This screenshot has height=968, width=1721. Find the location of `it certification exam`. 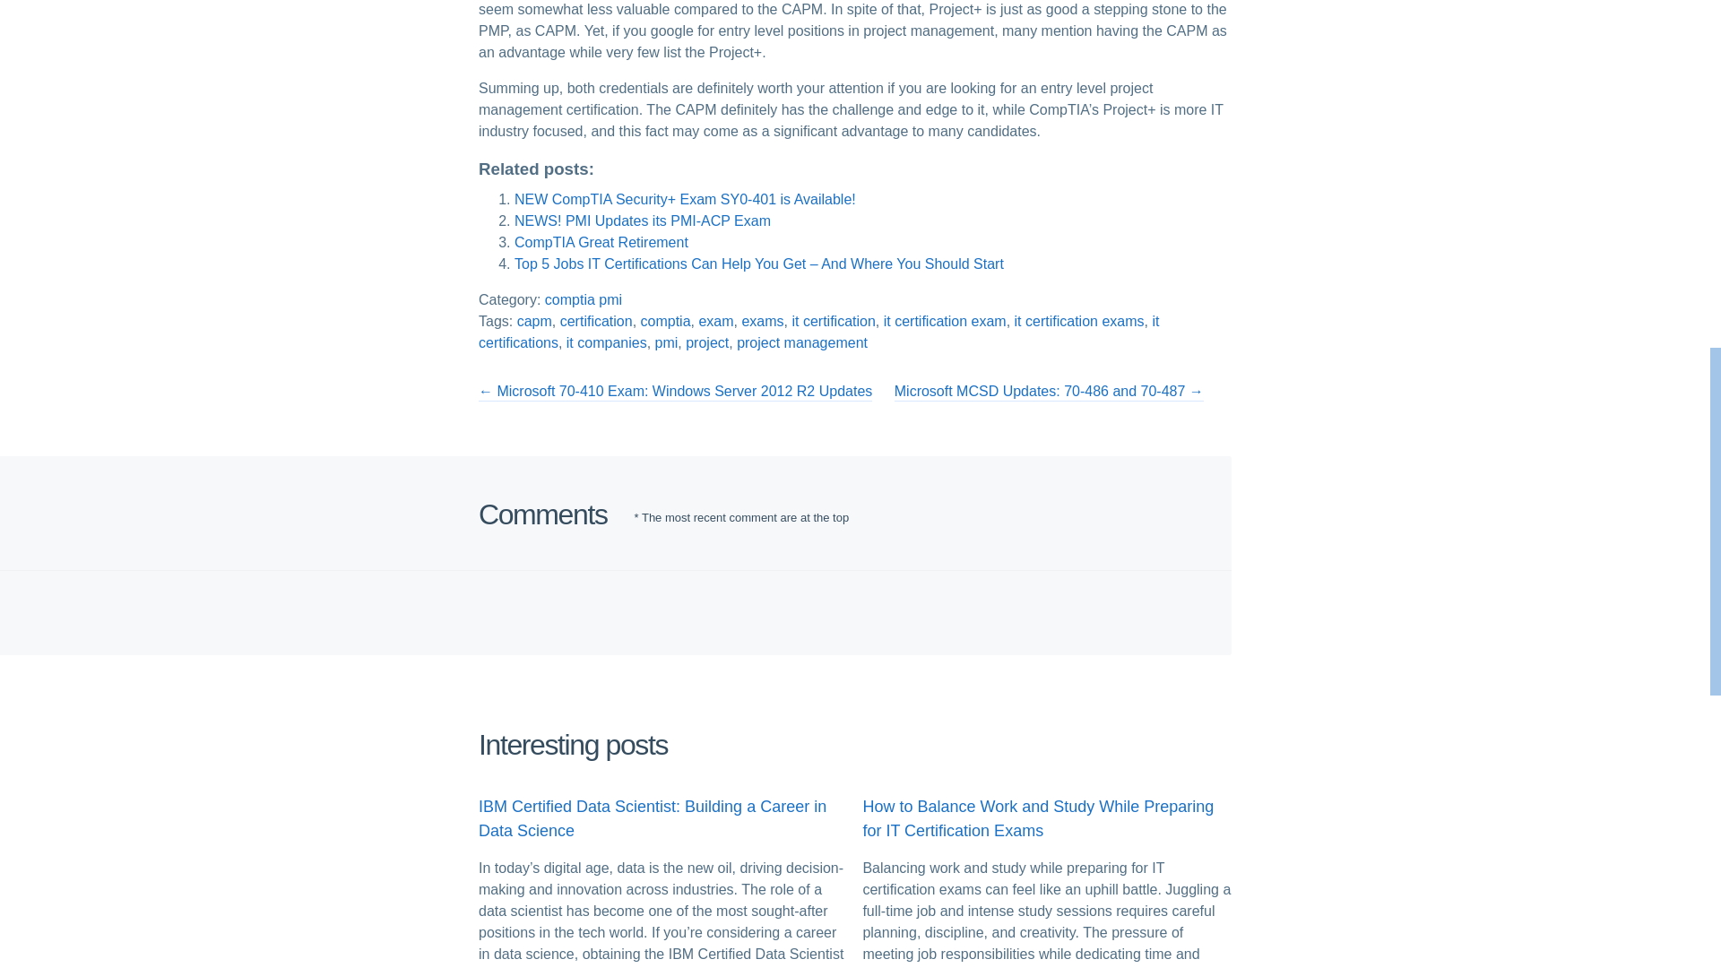

it certification exam is located at coordinates (945, 323).